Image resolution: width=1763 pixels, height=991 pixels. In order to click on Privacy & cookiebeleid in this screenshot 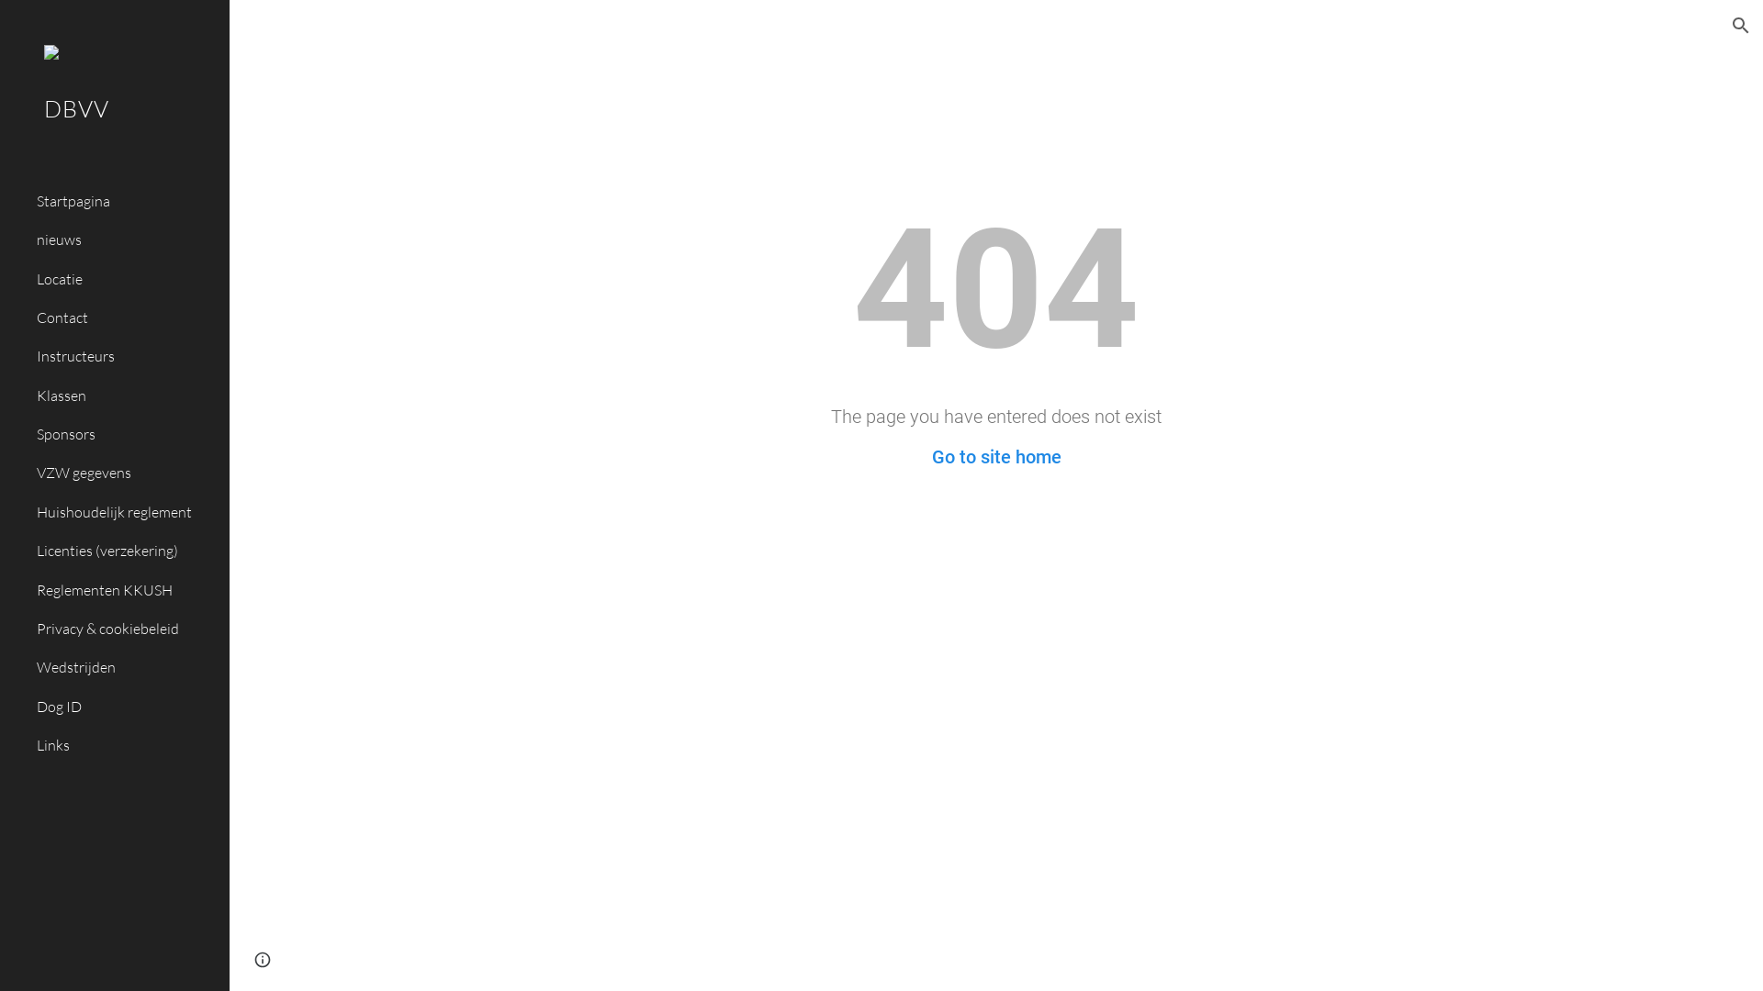, I will do `click(126, 629)`.